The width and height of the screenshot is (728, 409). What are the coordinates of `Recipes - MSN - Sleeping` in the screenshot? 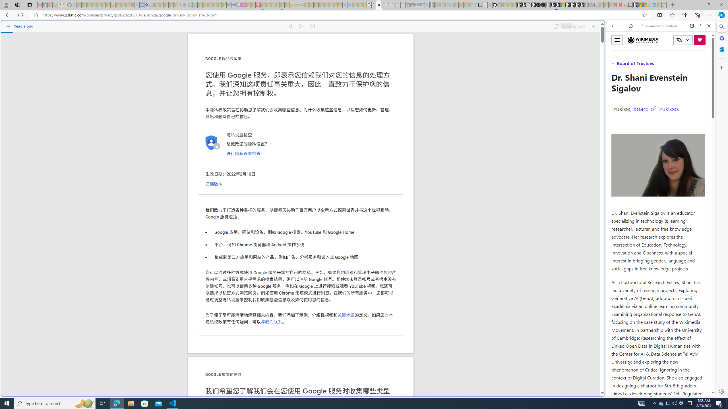 It's located at (117, 5).